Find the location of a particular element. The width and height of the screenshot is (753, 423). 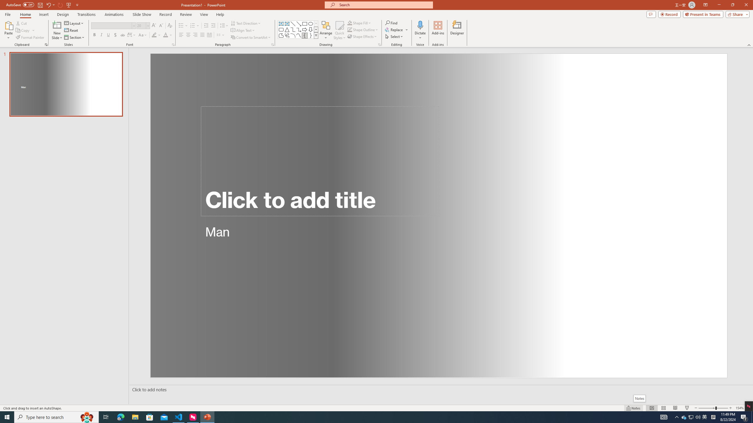

Right Brace is located at coordinates (311, 35).